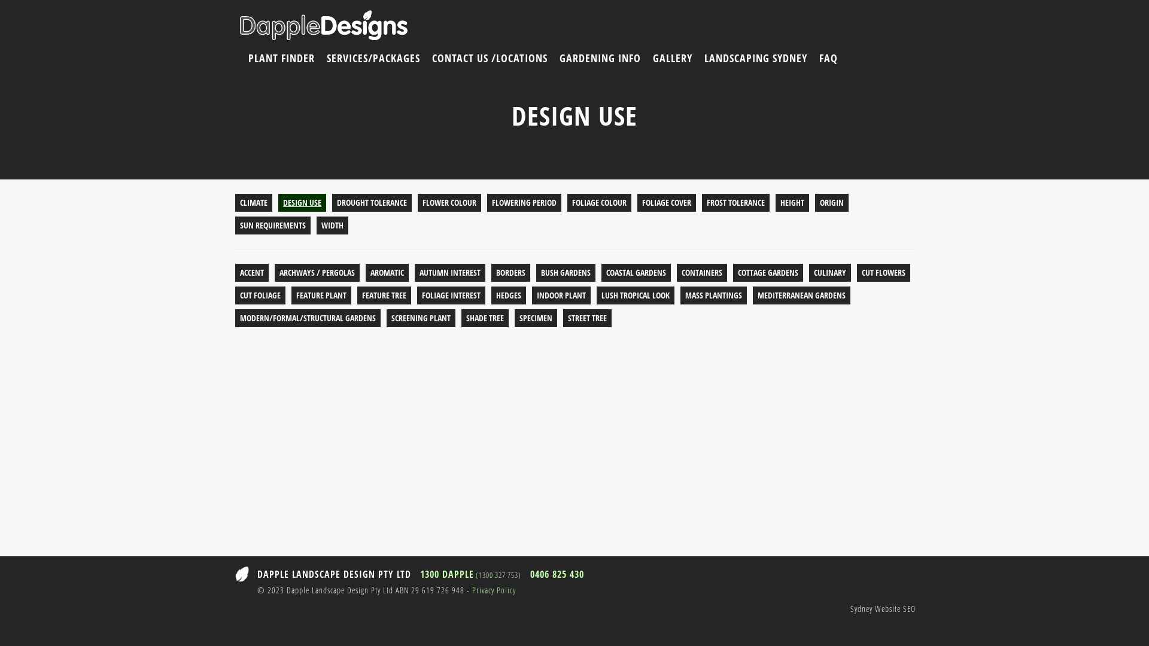 Image resolution: width=1149 pixels, height=646 pixels. I want to click on FEATURE PLANT, so click(321, 295).